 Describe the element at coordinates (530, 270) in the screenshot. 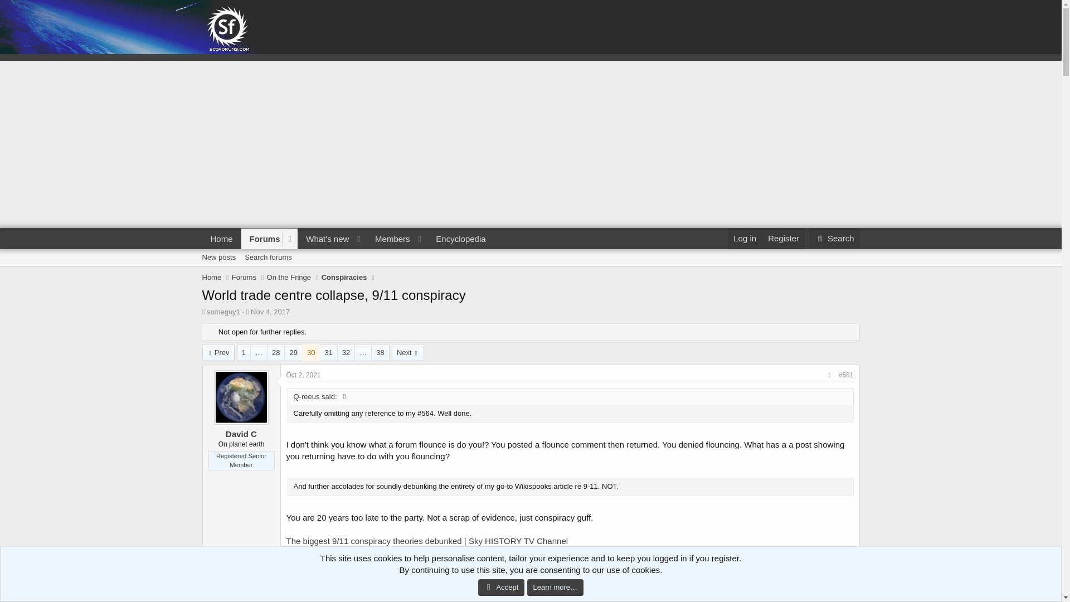

I see `Nov 4, 2017 at 5:29 AM` at that location.